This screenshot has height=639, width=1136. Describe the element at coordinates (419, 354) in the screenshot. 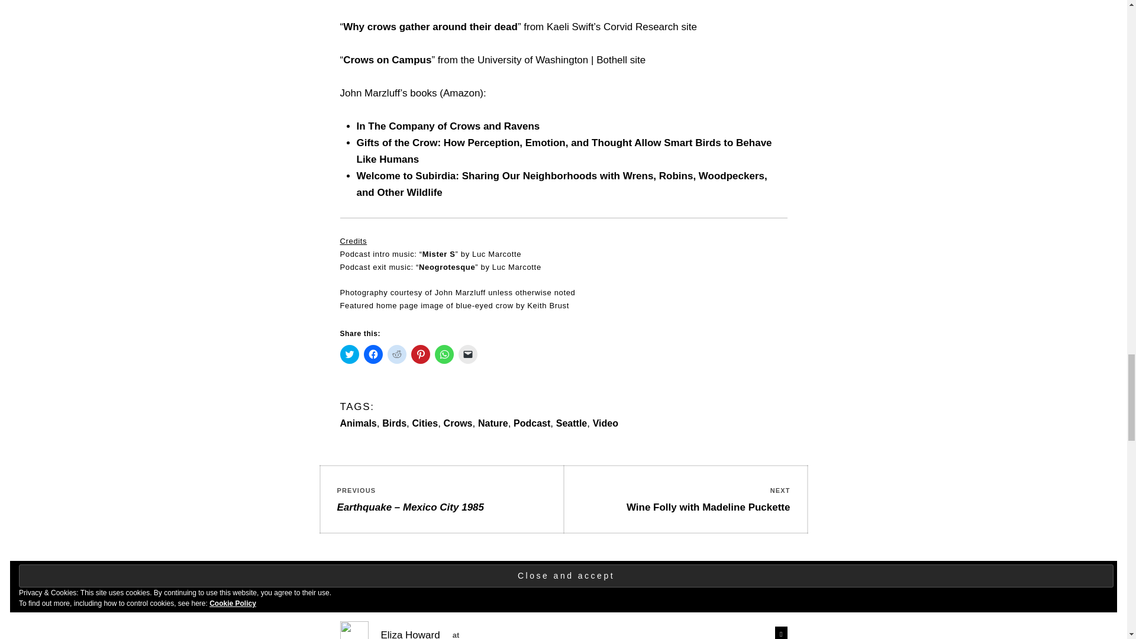

I see `Click to share on Pinterest` at that location.